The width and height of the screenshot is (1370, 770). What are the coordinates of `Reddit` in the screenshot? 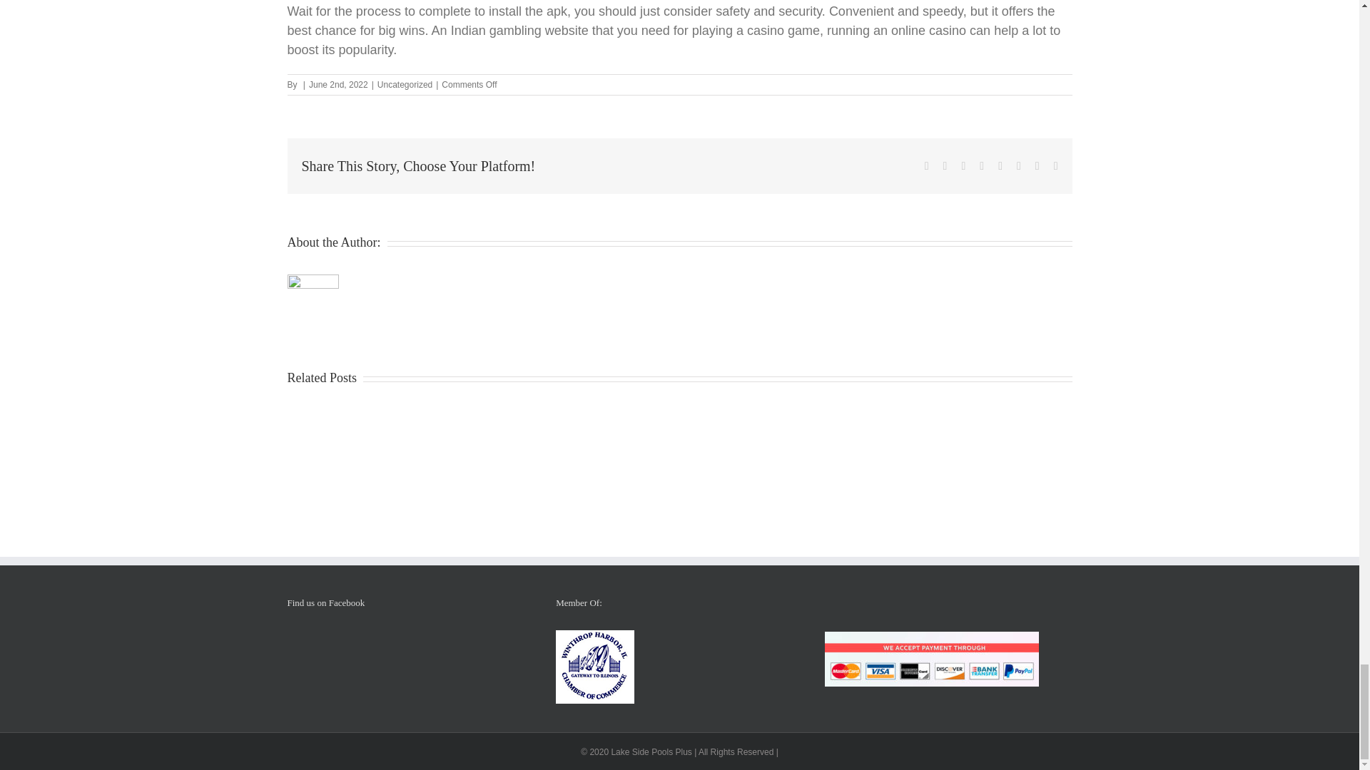 It's located at (963, 165).